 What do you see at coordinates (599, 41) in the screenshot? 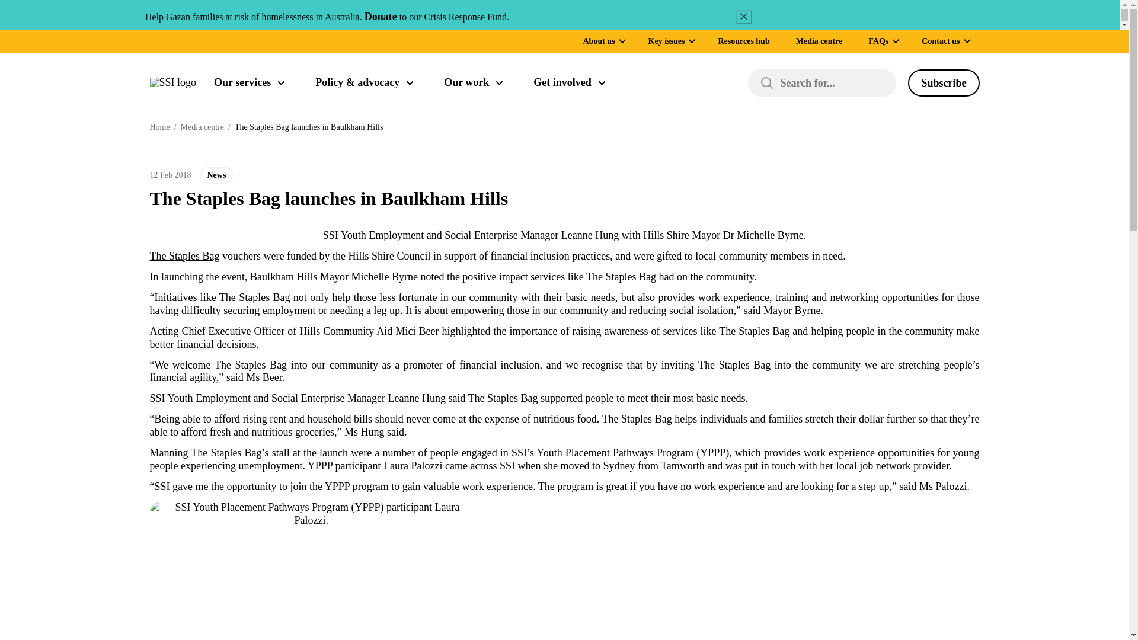
I see `About us` at bounding box center [599, 41].